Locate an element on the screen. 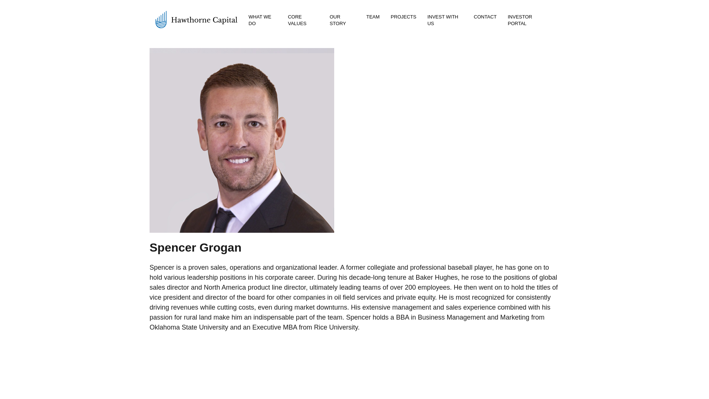  PROJECTS is located at coordinates (409, 16).